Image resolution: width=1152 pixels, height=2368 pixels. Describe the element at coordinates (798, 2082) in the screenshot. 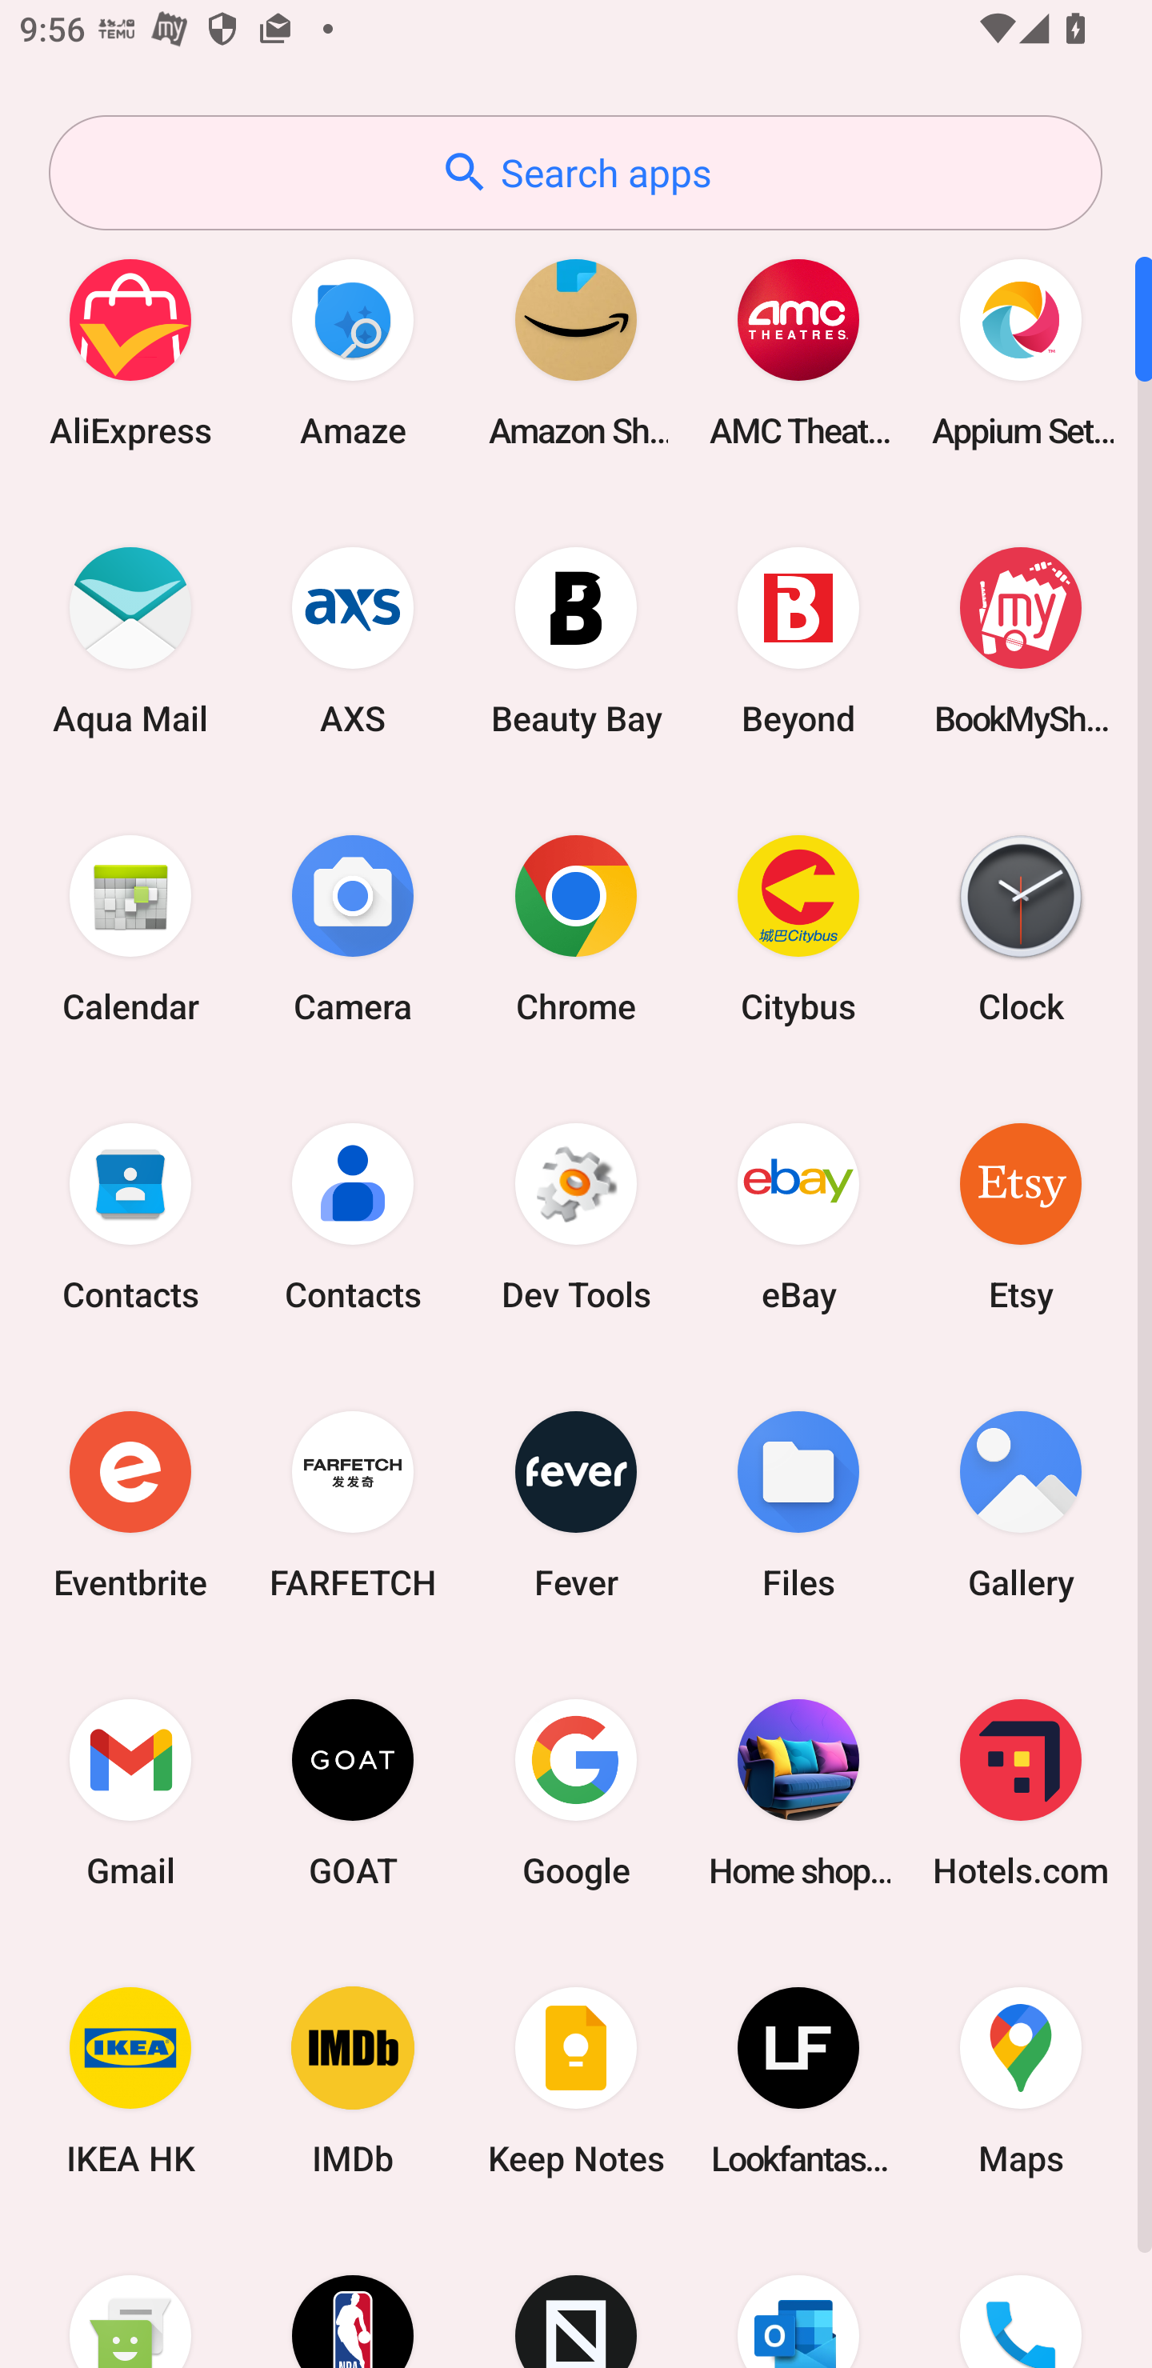

I see `Lookfantastic` at that location.